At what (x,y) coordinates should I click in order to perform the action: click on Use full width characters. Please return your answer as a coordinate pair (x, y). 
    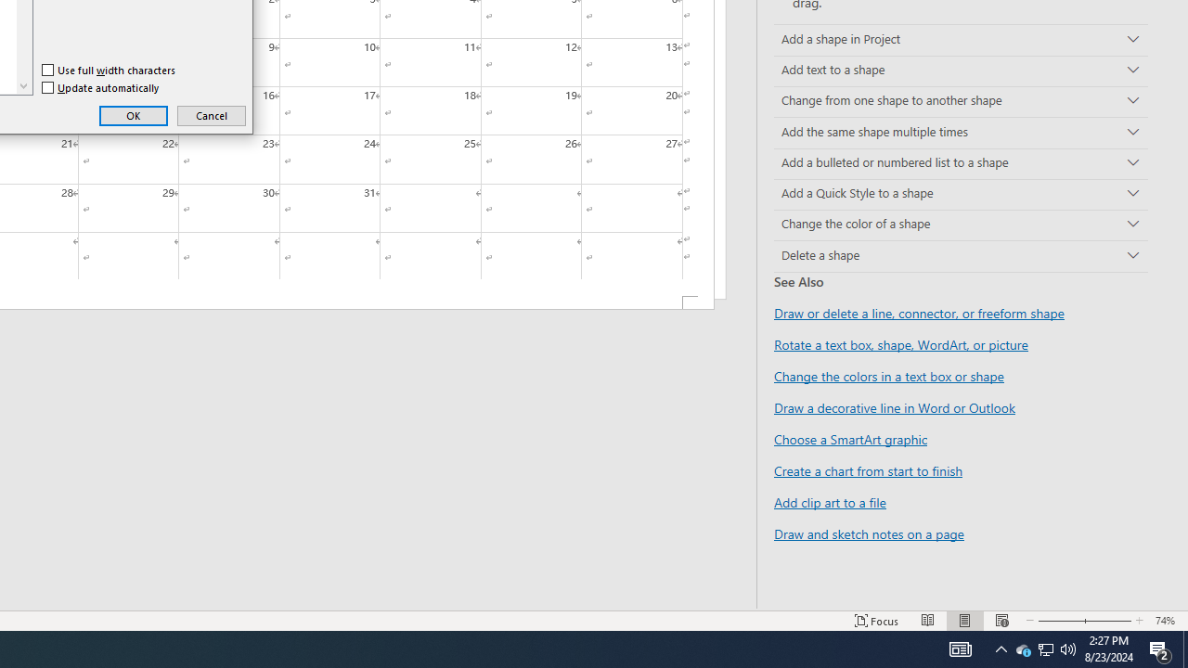
    Looking at the image, I should click on (1001, 649).